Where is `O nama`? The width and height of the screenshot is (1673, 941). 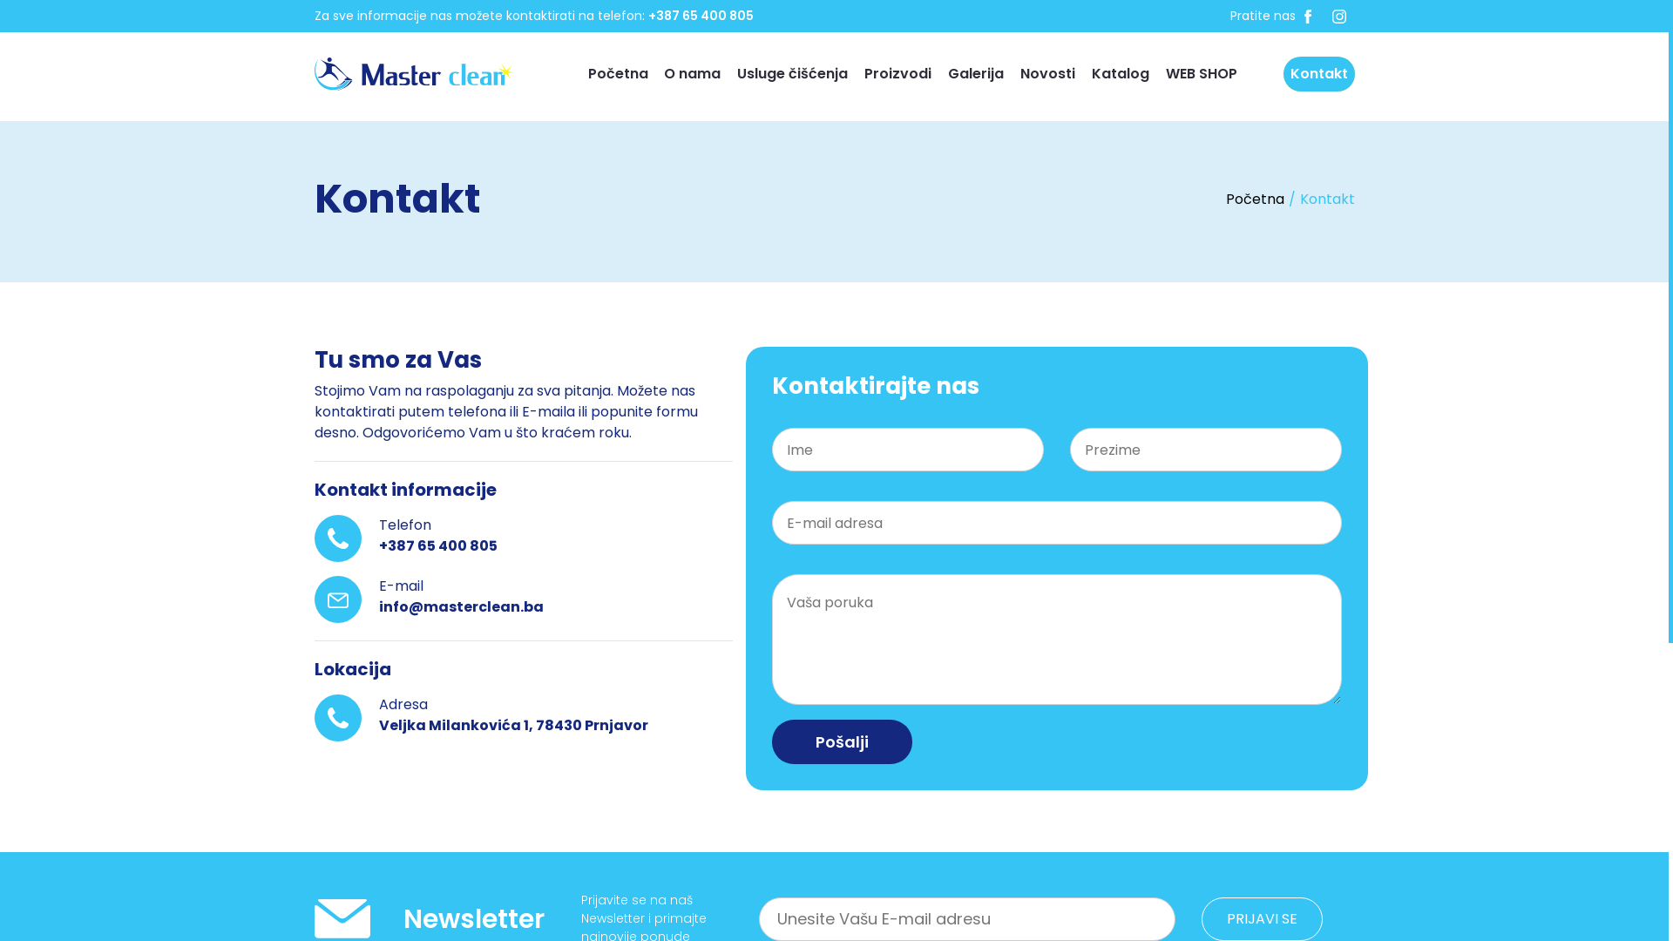 O nama is located at coordinates (692, 74).